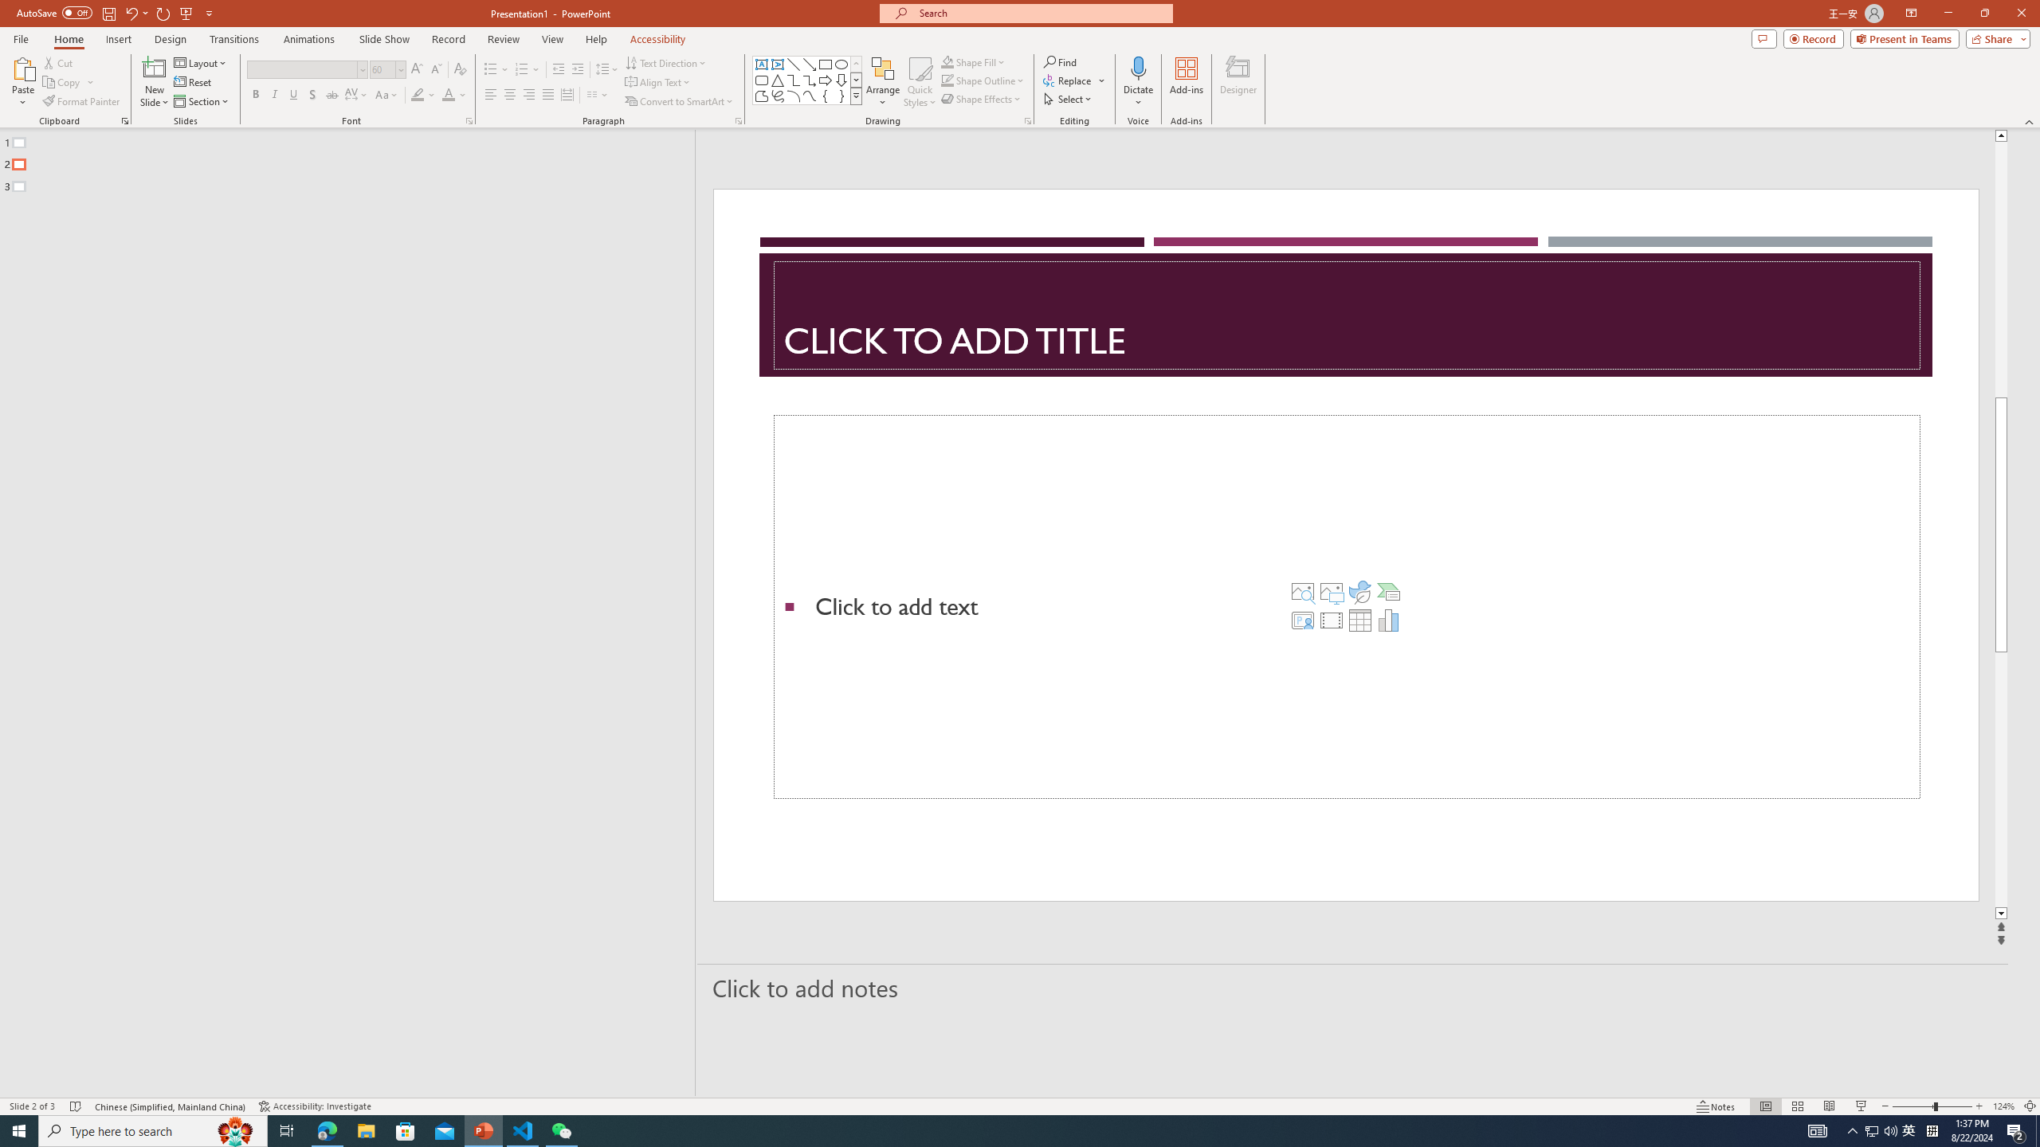  I want to click on Insert Cameo, so click(1302, 620).